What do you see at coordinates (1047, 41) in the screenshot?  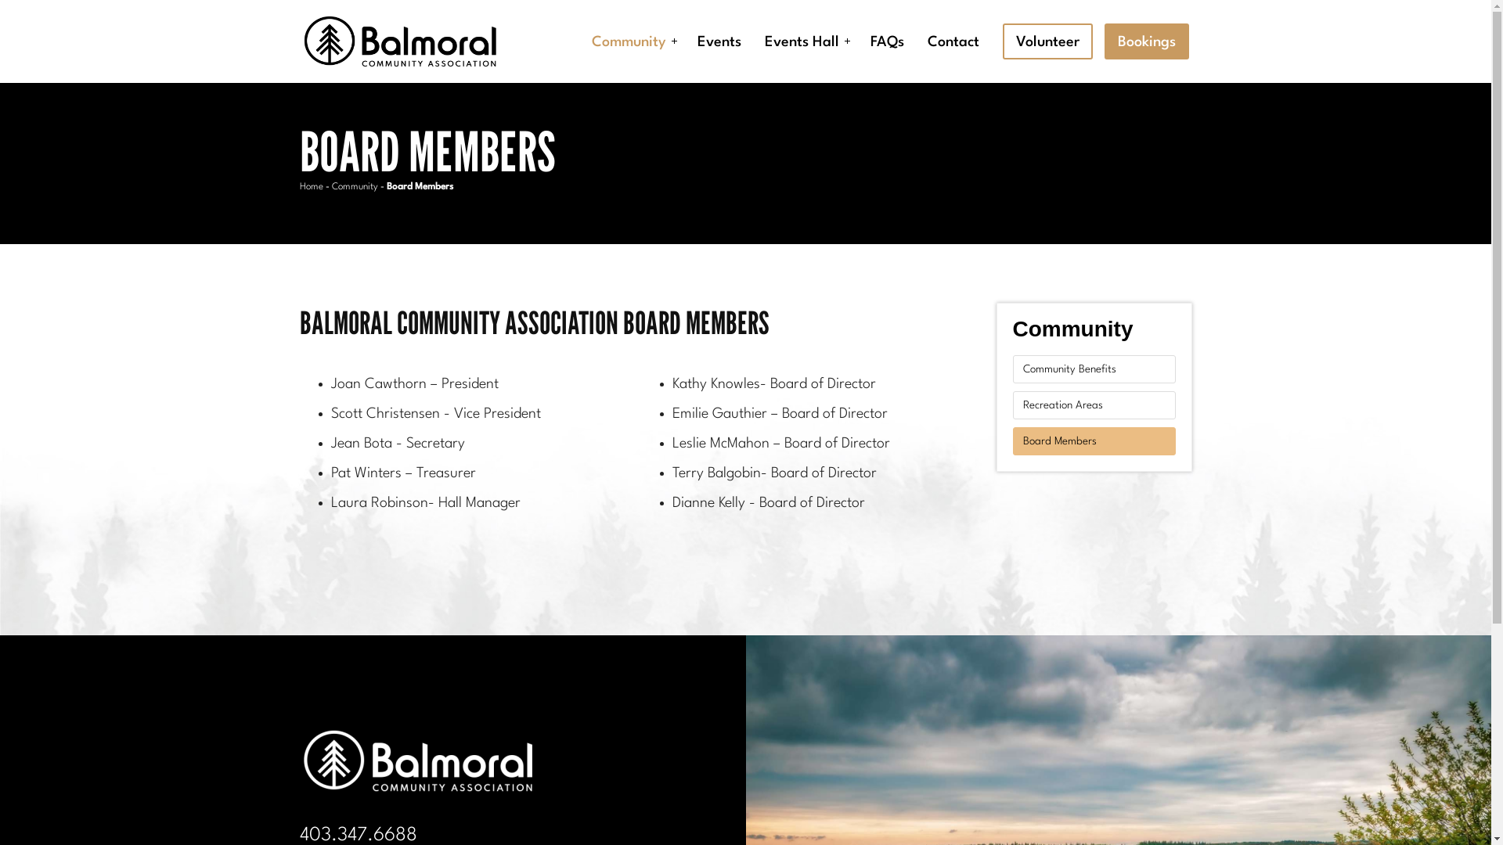 I see `Volunteer` at bounding box center [1047, 41].